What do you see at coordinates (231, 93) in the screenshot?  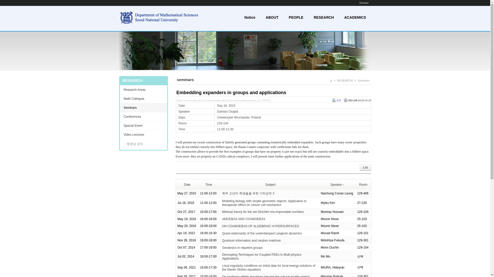 I see `Embedding expanders in groups and applications` at bounding box center [231, 93].